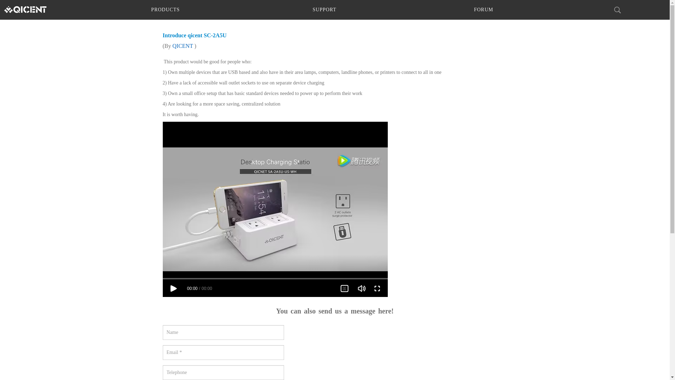  What do you see at coordinates (194, 35) in the screenshot?
I see `Introduce qicent SC-2A5U` at bounding box center [194, 35].